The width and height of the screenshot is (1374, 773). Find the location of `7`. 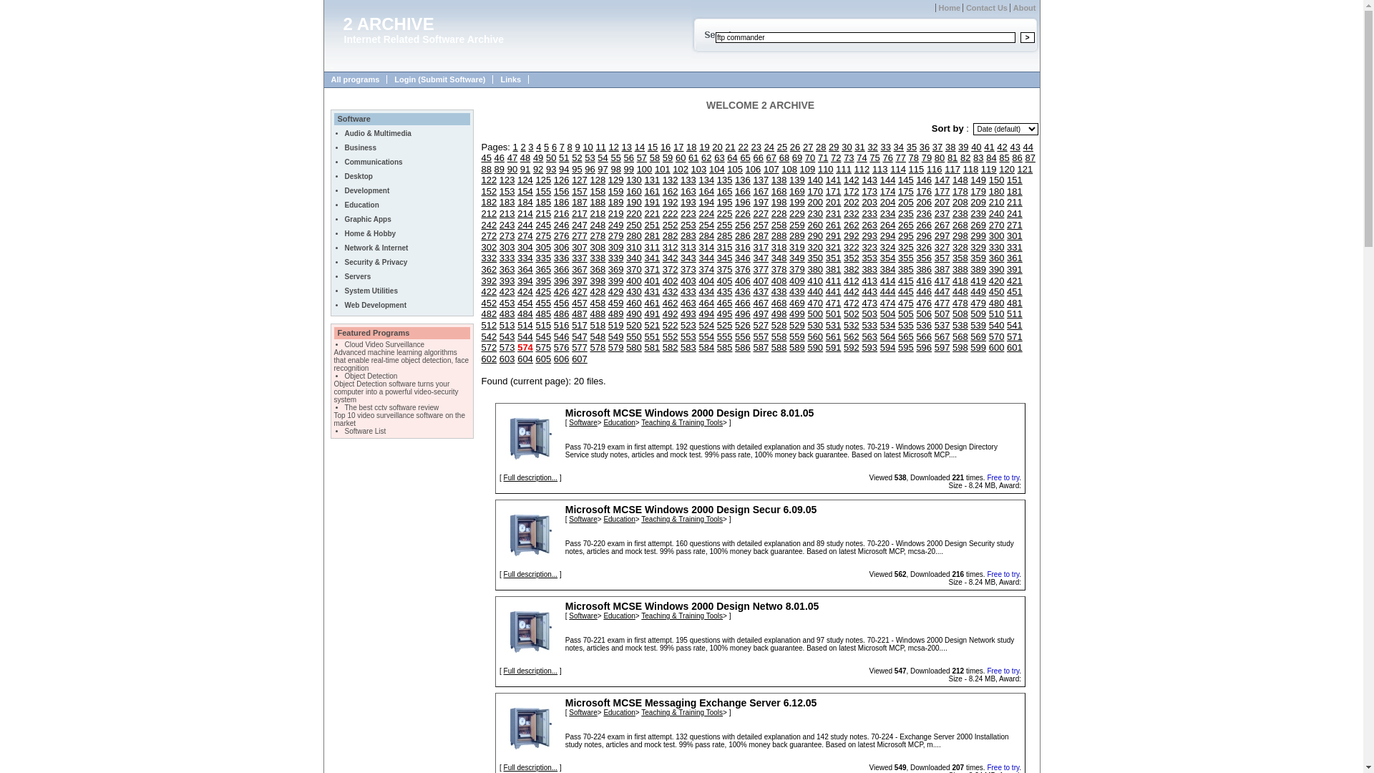

7 is located at coordinates (562, 147).